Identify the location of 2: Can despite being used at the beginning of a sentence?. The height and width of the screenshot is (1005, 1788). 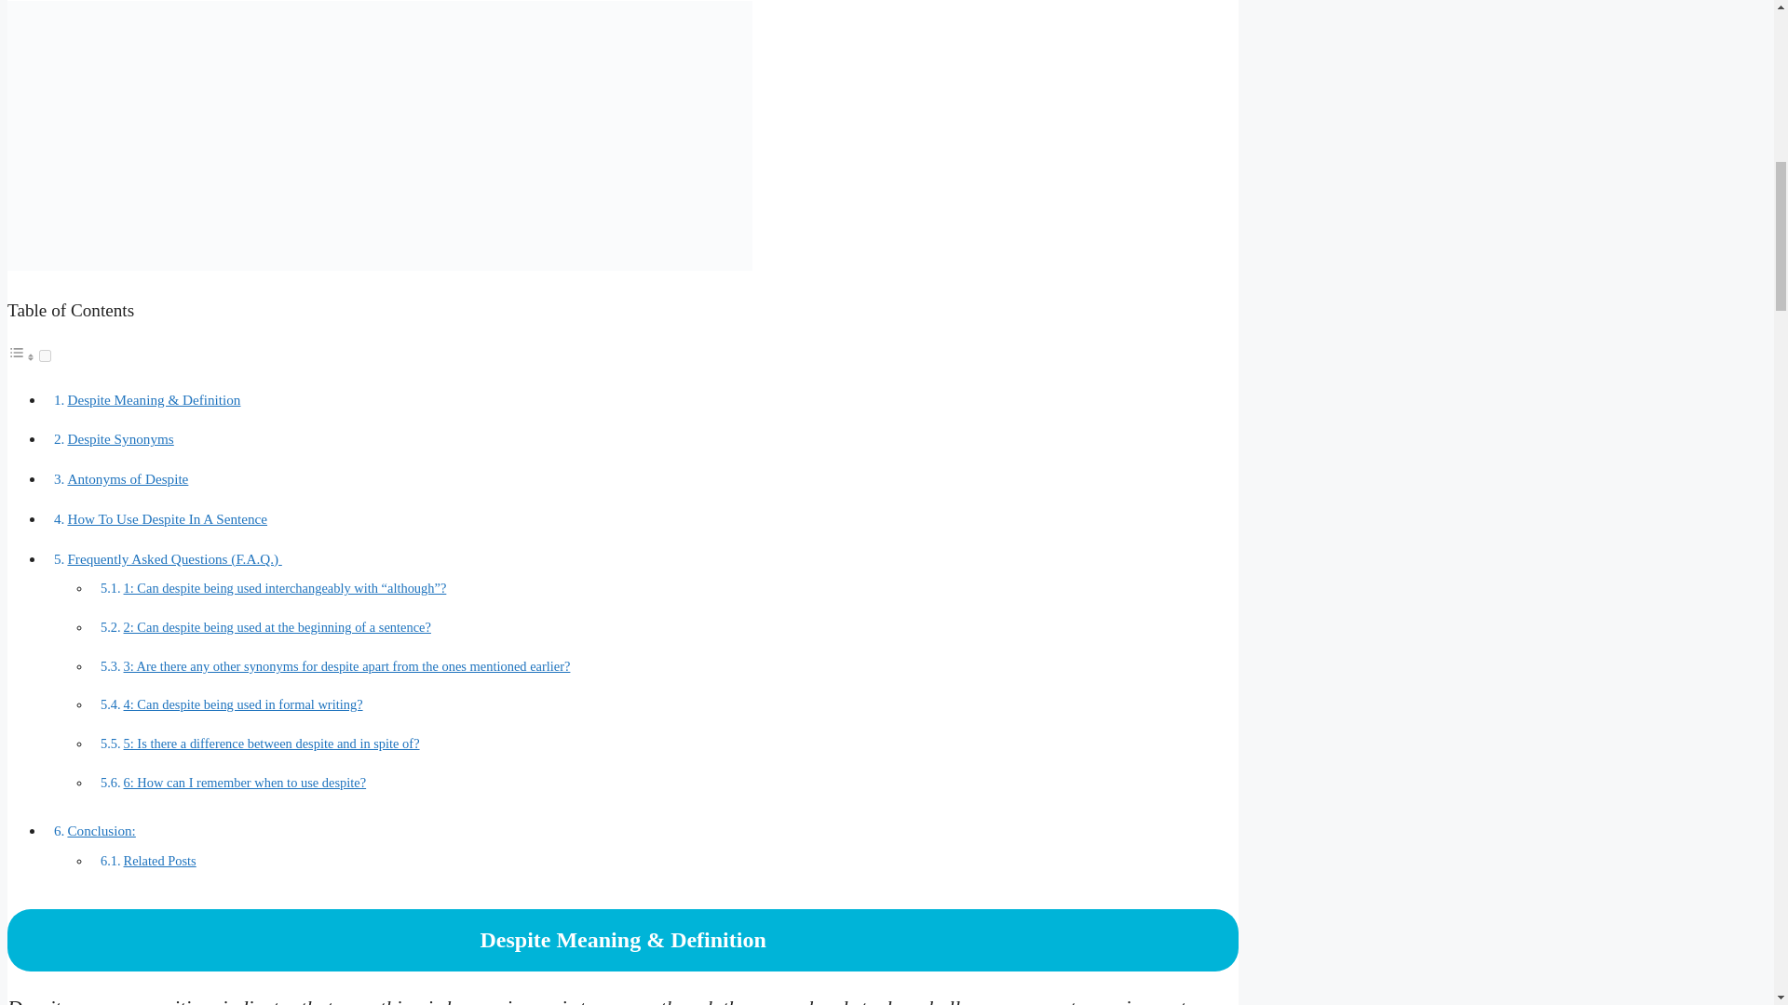
(277, 627).